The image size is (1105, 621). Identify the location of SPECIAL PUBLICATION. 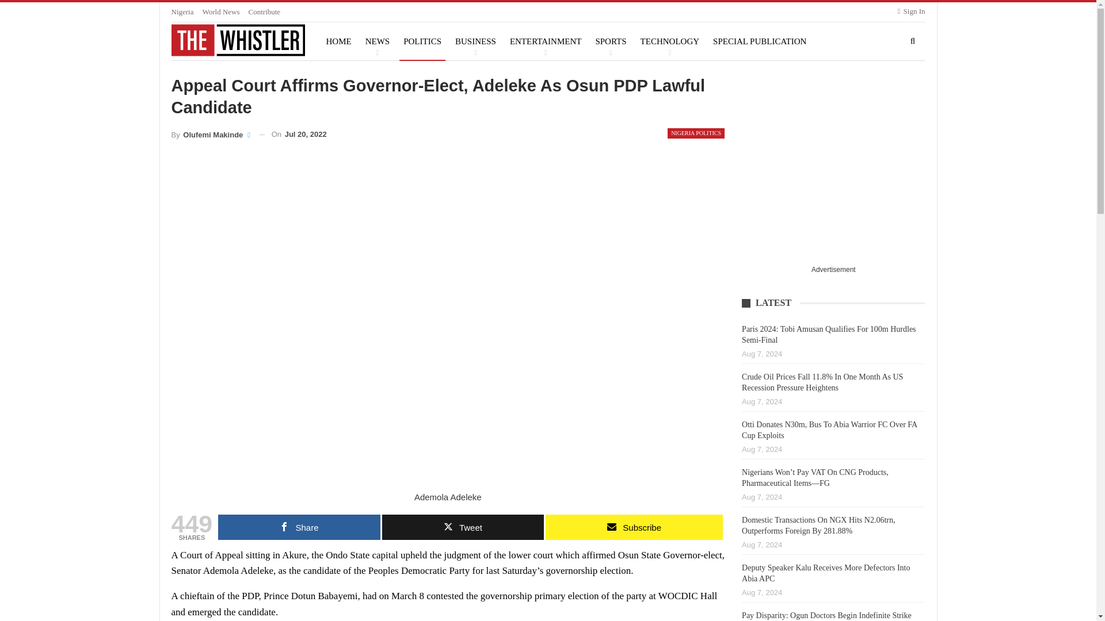
(760, 41).